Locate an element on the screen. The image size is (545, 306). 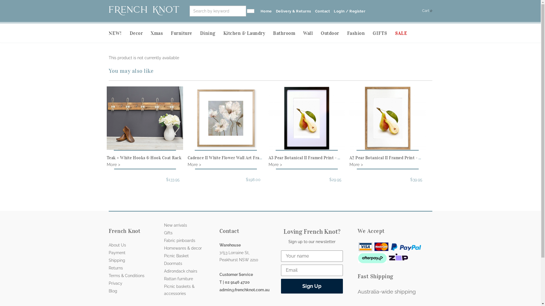
Rattan furniture is located at coordinates (179, 279).